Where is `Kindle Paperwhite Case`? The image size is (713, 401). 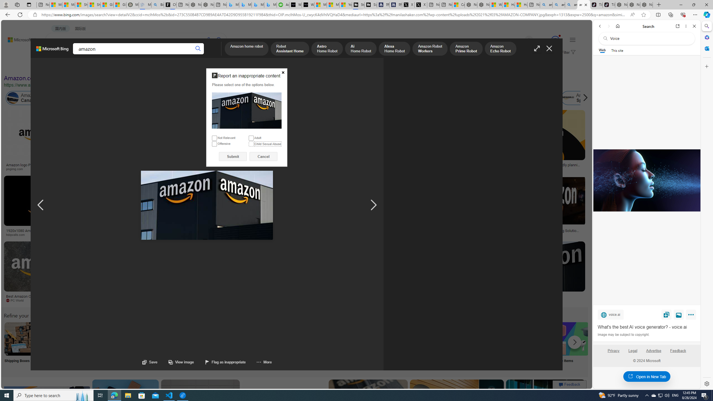 Kindle Paperwhite Case is located at coordinates (330, 146).